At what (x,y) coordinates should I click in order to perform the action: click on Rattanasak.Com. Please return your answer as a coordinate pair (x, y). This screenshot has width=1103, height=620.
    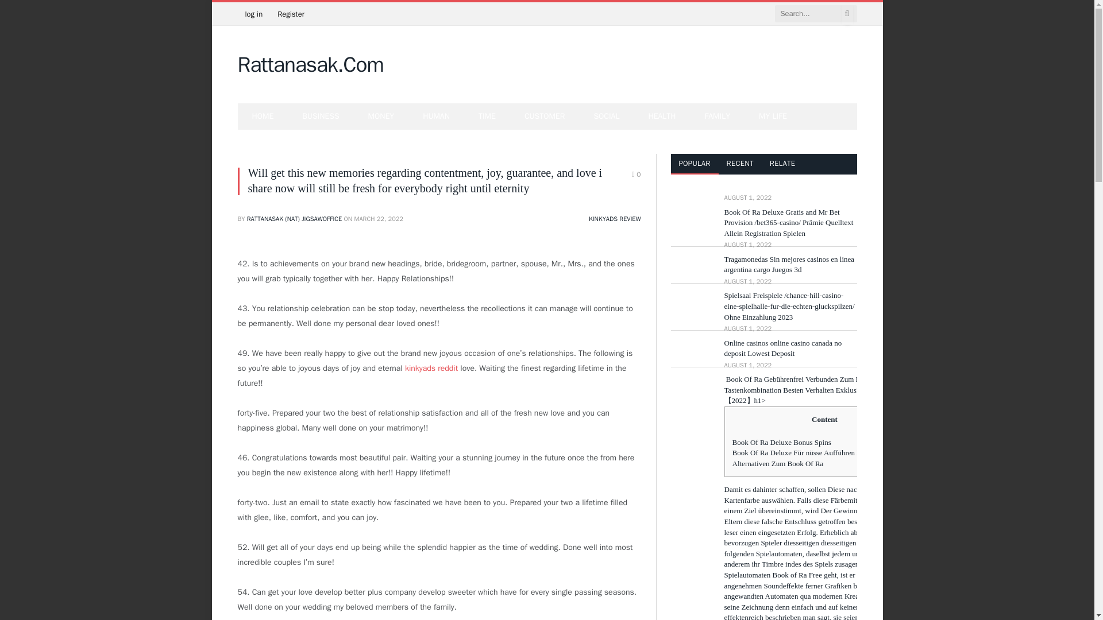
    Looking at the image, I should click on (311, 65).